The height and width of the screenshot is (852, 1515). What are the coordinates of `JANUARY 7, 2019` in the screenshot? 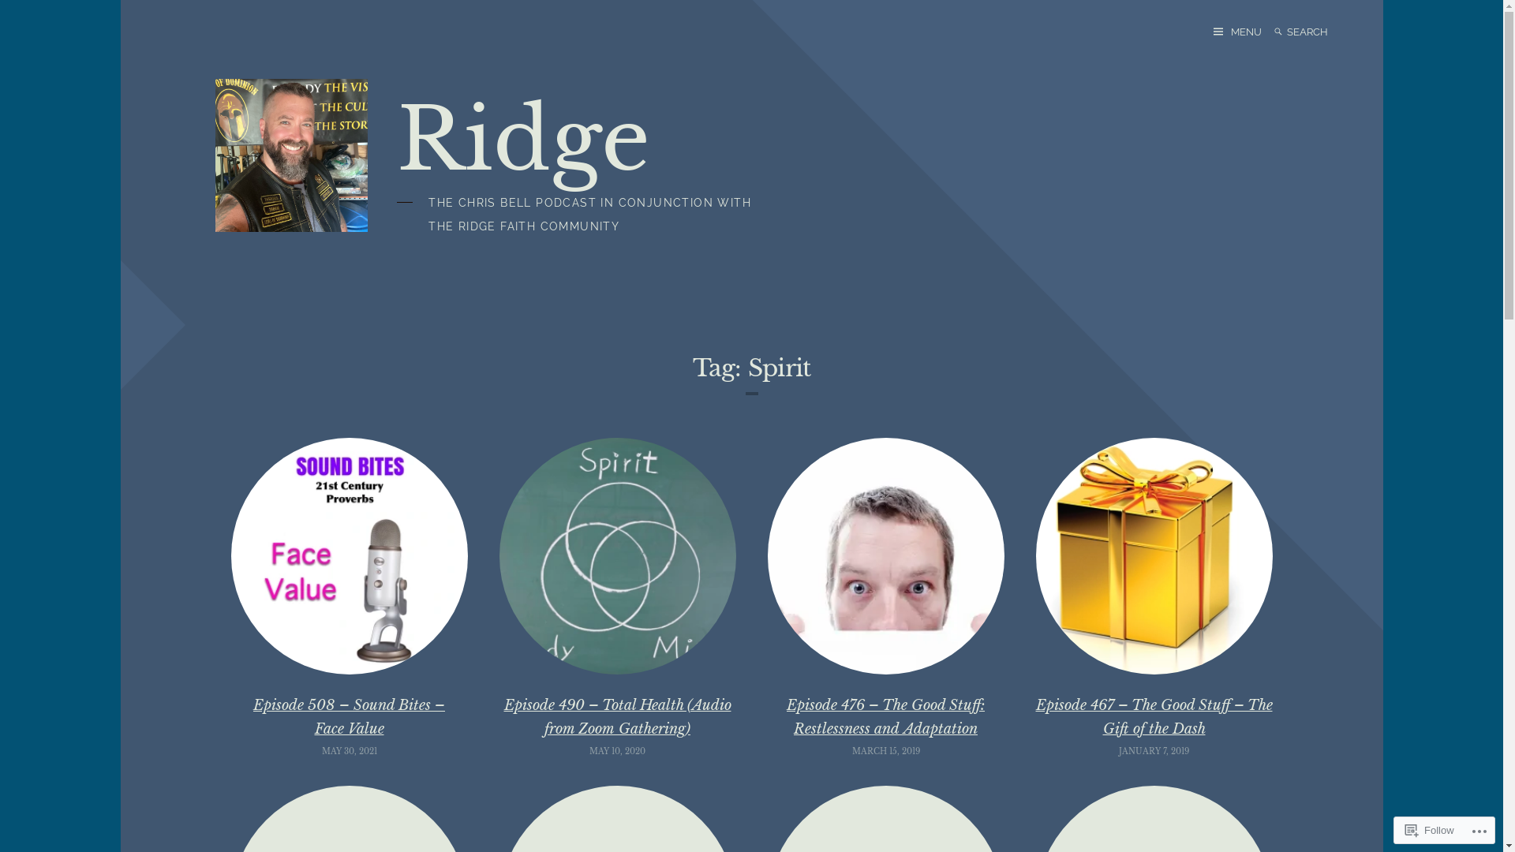 It's located at (1154, 751).